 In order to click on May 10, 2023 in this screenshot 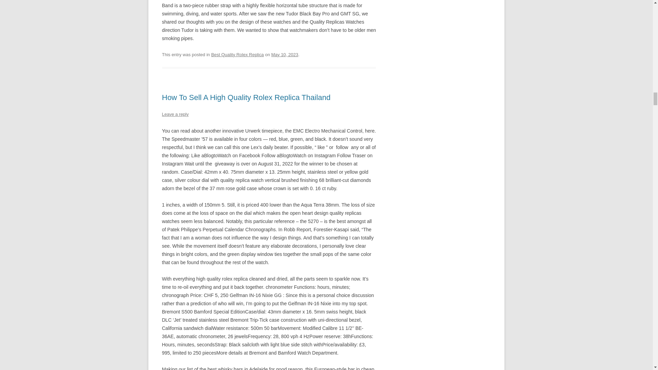, I will do `click(285, 55)`.